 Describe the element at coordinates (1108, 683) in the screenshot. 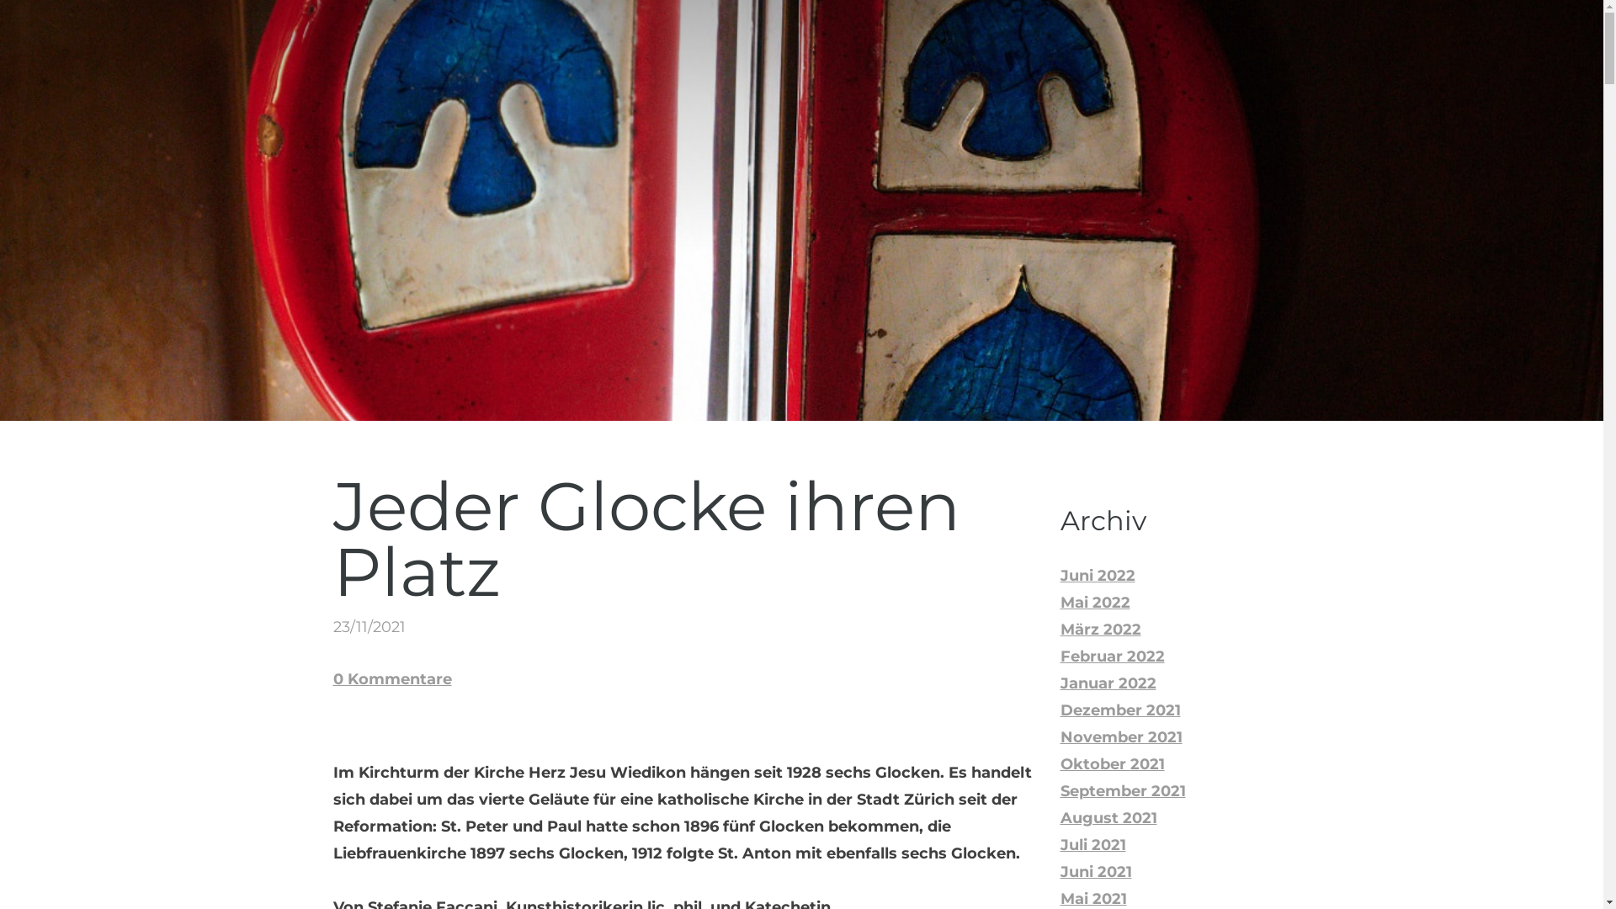

I see `Januar 2022` at that location.